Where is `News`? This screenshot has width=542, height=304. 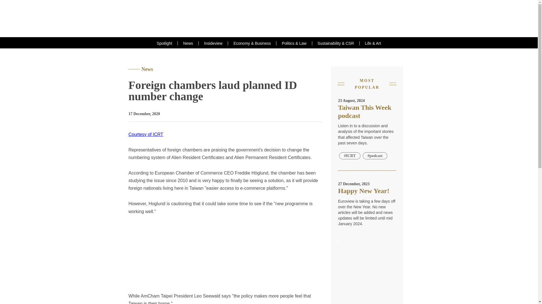 News is located at coordinates (188, 43).